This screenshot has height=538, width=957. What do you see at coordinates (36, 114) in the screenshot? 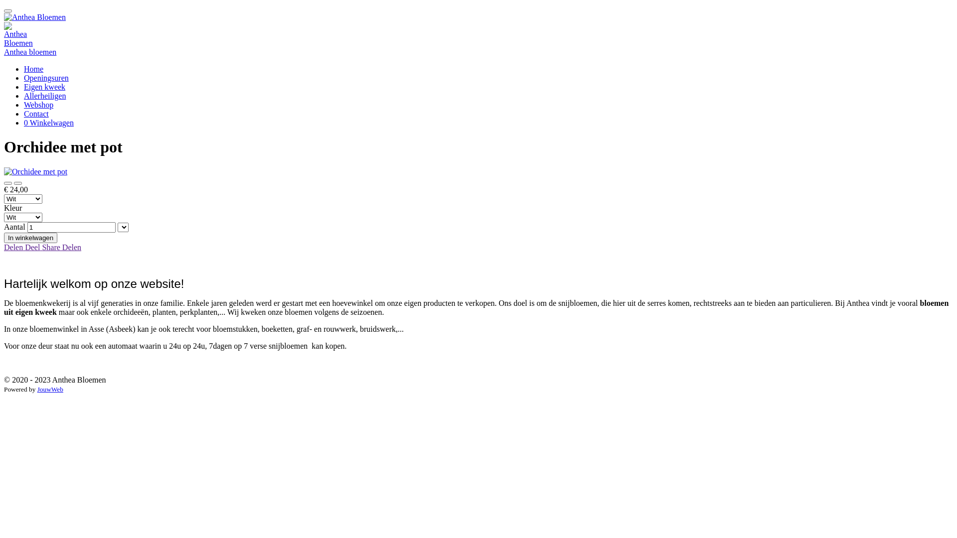
I see `Contact` at bounding box center [36, 114].